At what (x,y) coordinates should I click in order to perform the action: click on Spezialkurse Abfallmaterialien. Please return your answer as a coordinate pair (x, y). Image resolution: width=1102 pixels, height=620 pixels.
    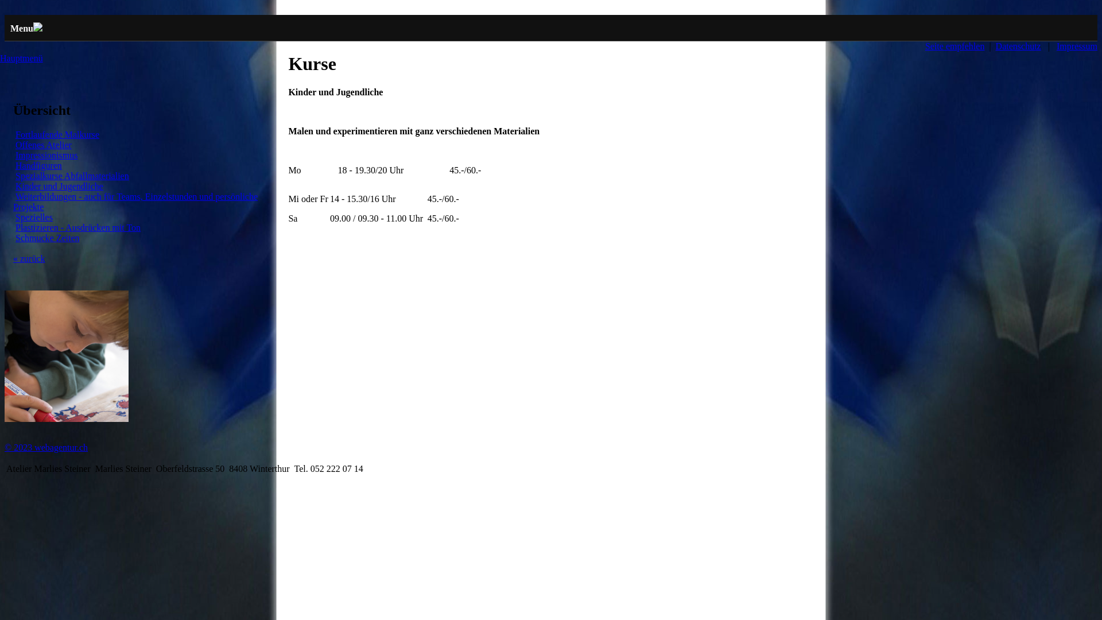
    Looking at the image, I should click on (72, 176).